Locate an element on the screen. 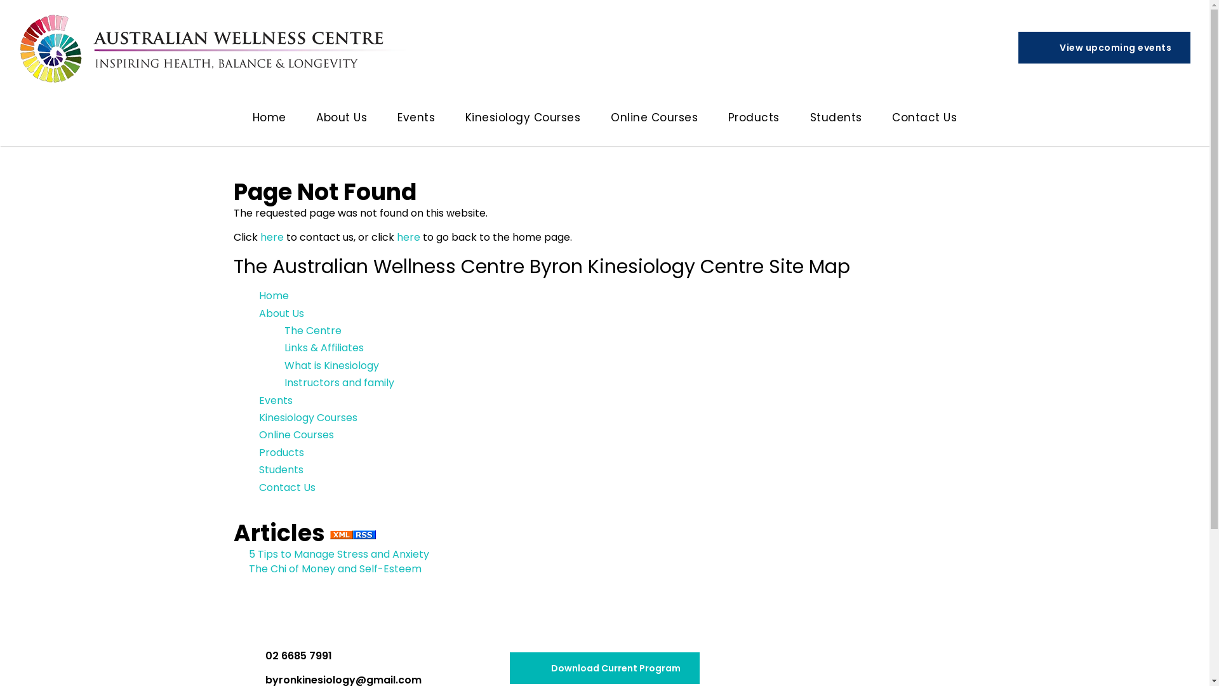  here is located at coordinates (272, 237).